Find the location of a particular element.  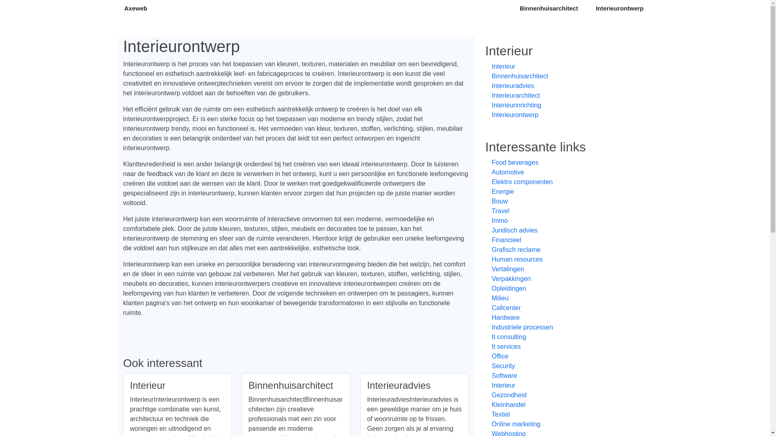

Interieur is located at coordinates (563, 67).